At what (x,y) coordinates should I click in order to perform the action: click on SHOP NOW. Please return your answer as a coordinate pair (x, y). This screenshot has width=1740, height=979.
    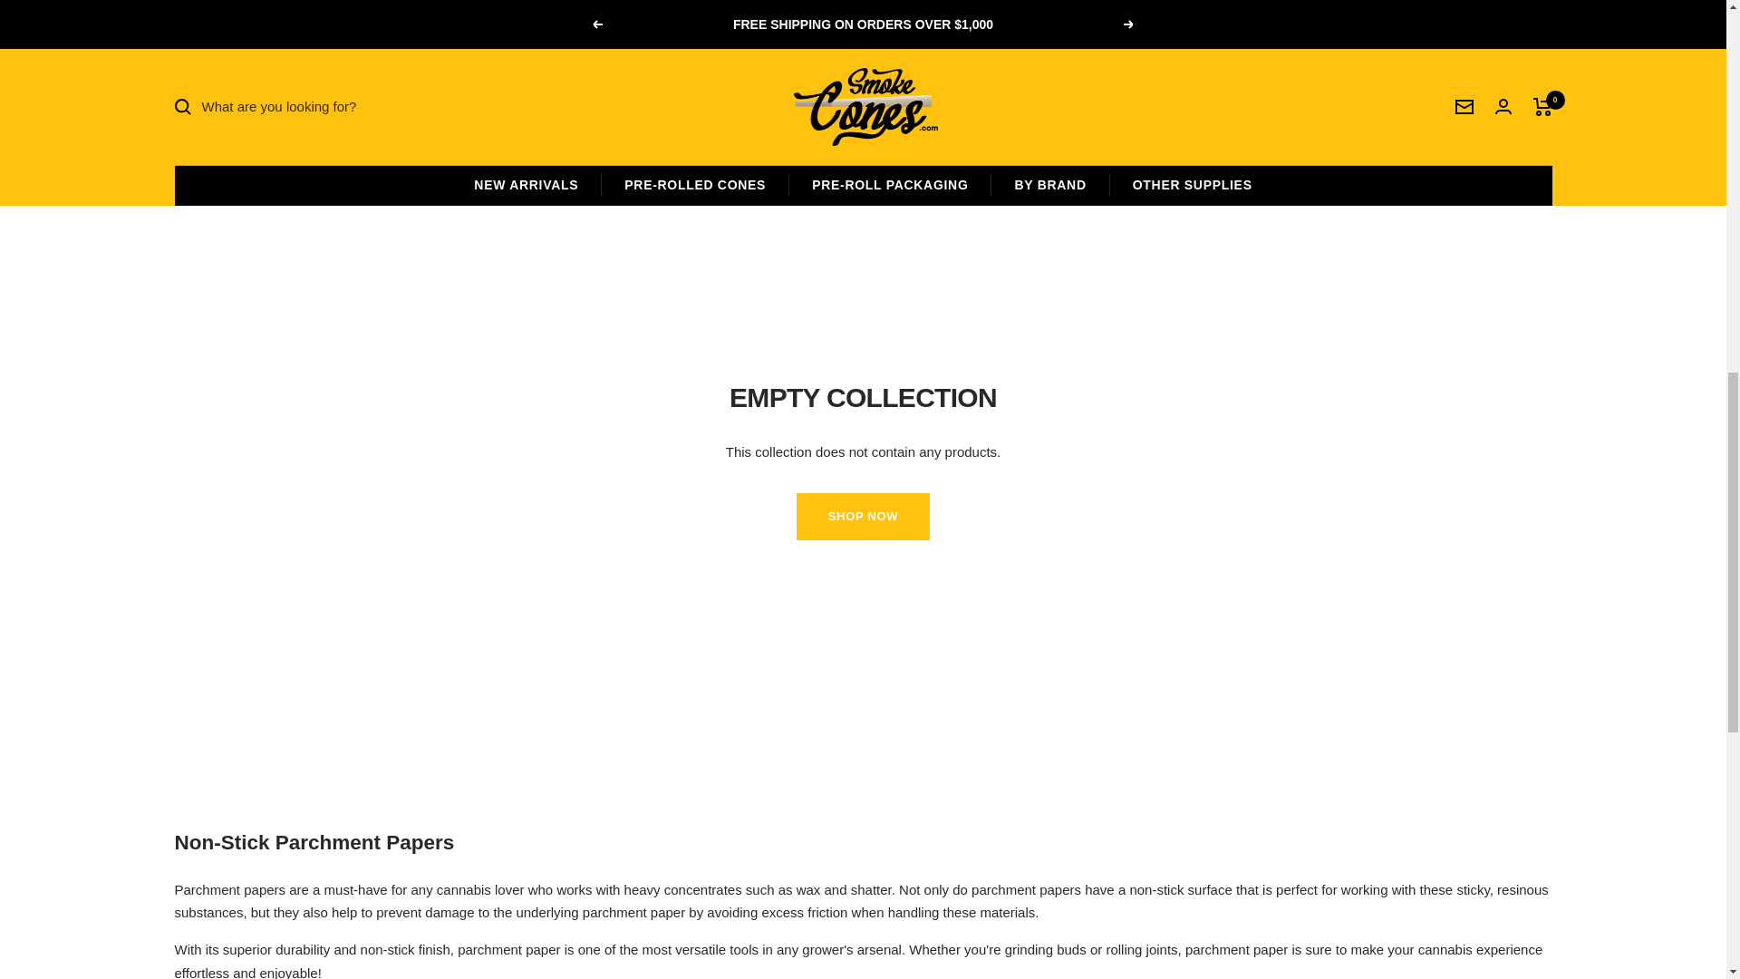
    Looking at the image, I should click on (1213, 83).